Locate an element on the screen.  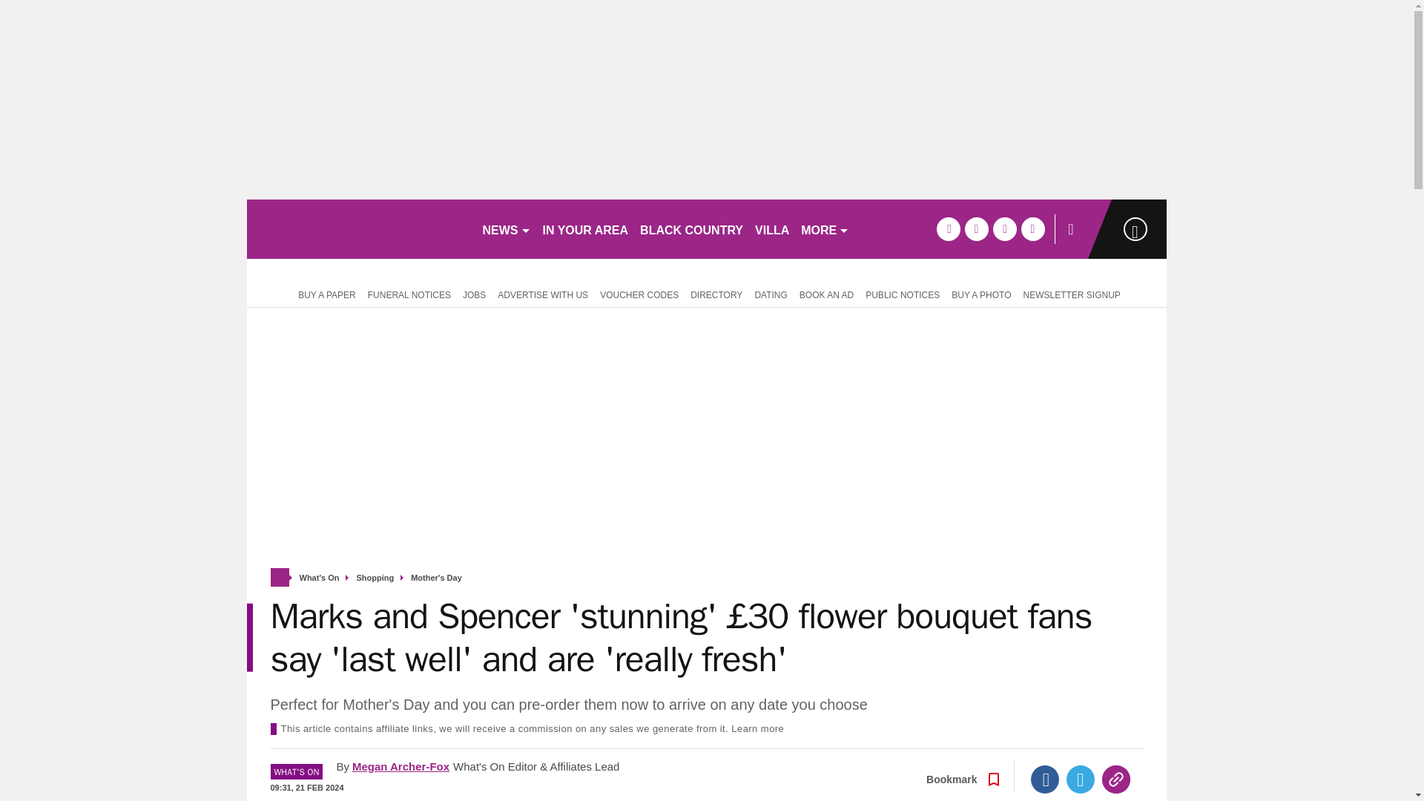
BLACK COUNTRY is located at coordinates (691, 228).